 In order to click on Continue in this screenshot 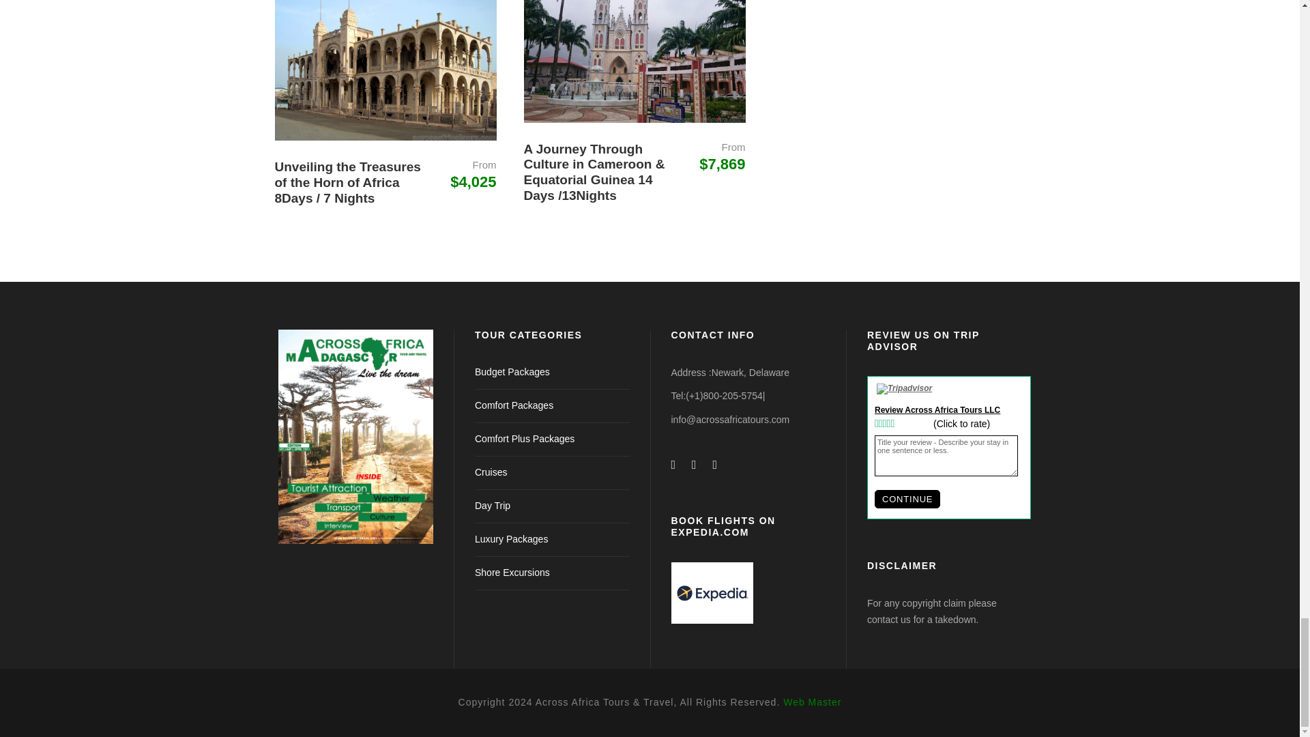, I will do `click(907, 500)`.